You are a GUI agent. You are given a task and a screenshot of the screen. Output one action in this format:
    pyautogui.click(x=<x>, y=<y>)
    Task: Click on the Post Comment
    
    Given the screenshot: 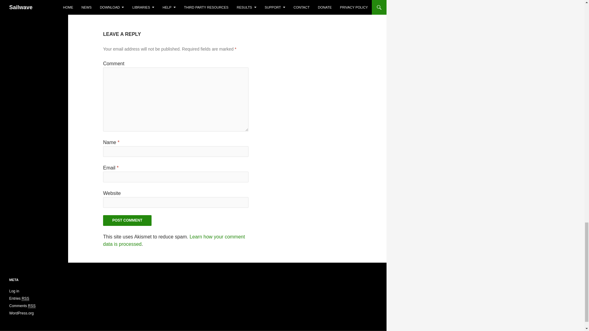 What is the action you would take?
    pyautogui.click(x=127, y=220)
    